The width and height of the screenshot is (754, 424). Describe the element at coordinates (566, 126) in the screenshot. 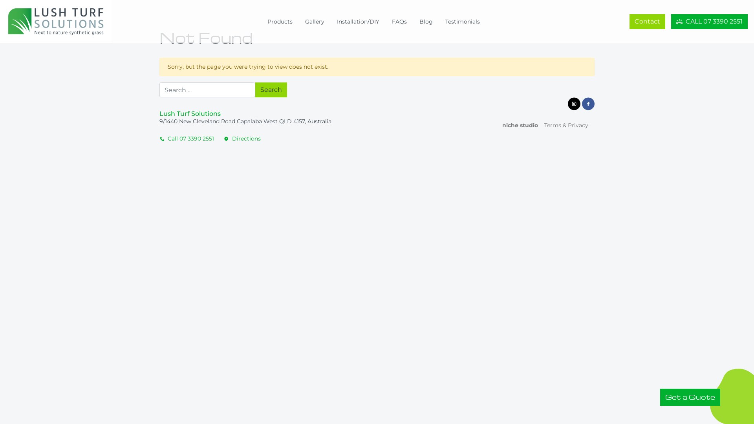

I see `Terms & Privacy` at that location.